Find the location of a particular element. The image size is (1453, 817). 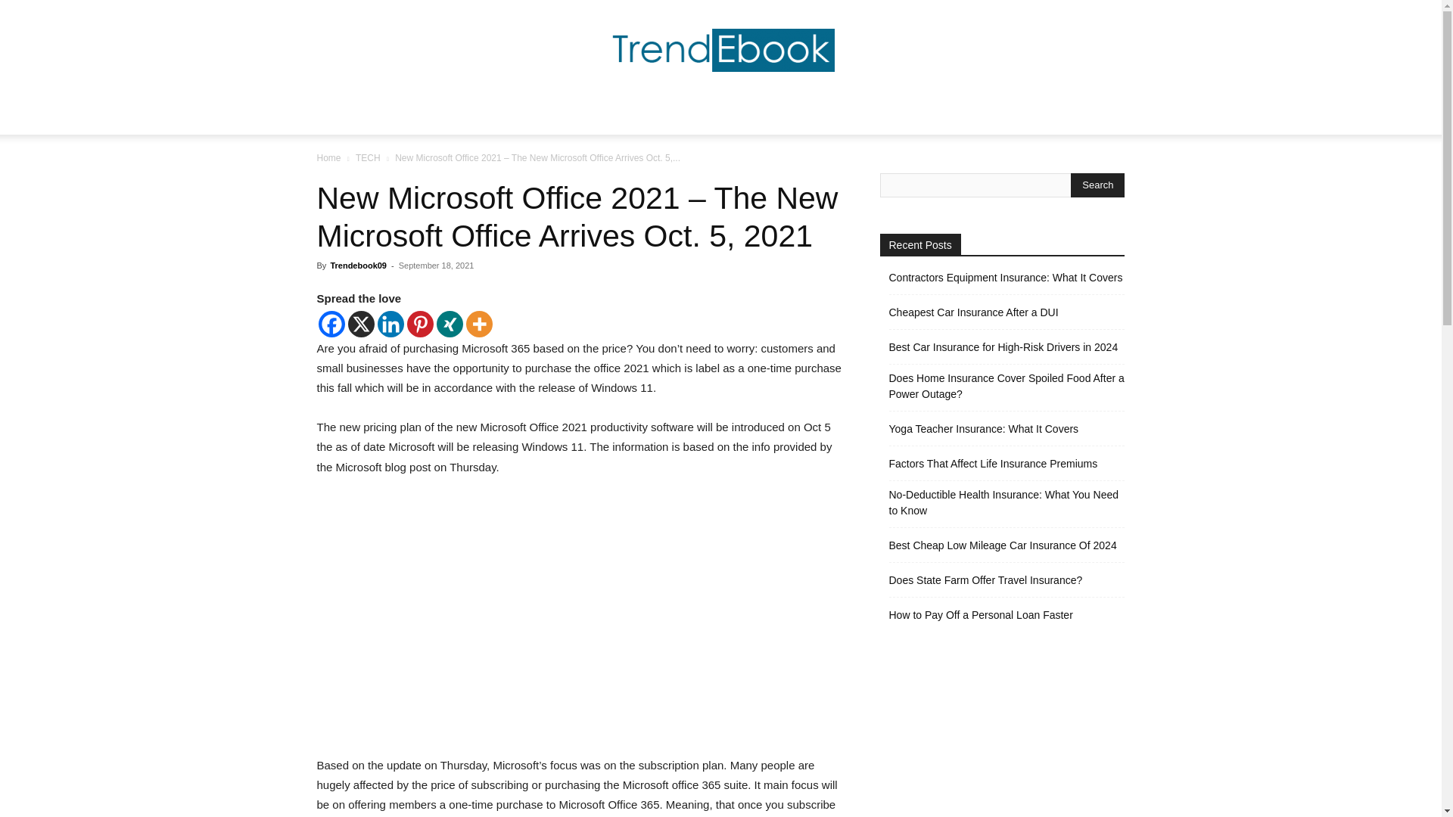

Home is located at coordinates (328, 157).